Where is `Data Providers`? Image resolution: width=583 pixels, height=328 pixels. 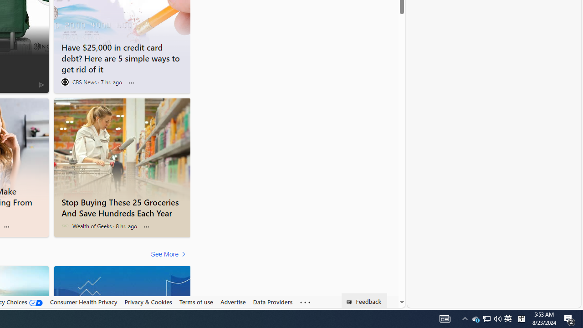
Data Providers is located at coordinates (272, 302).